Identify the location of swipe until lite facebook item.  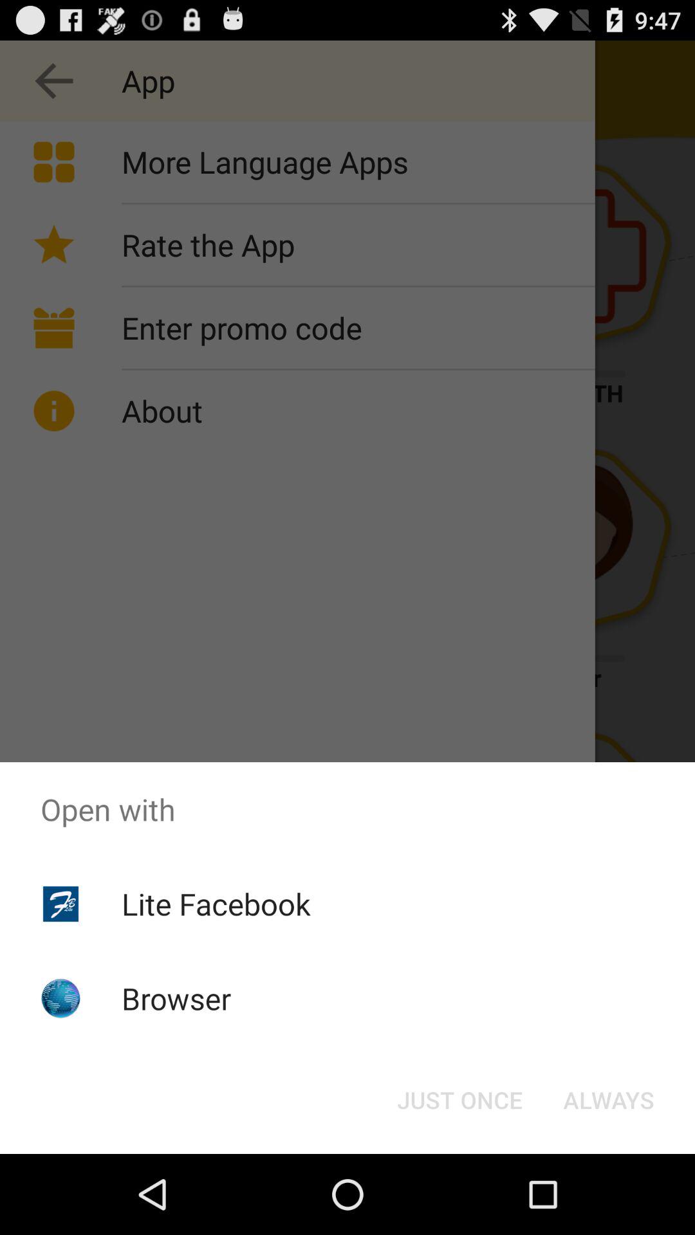
(216, 904).